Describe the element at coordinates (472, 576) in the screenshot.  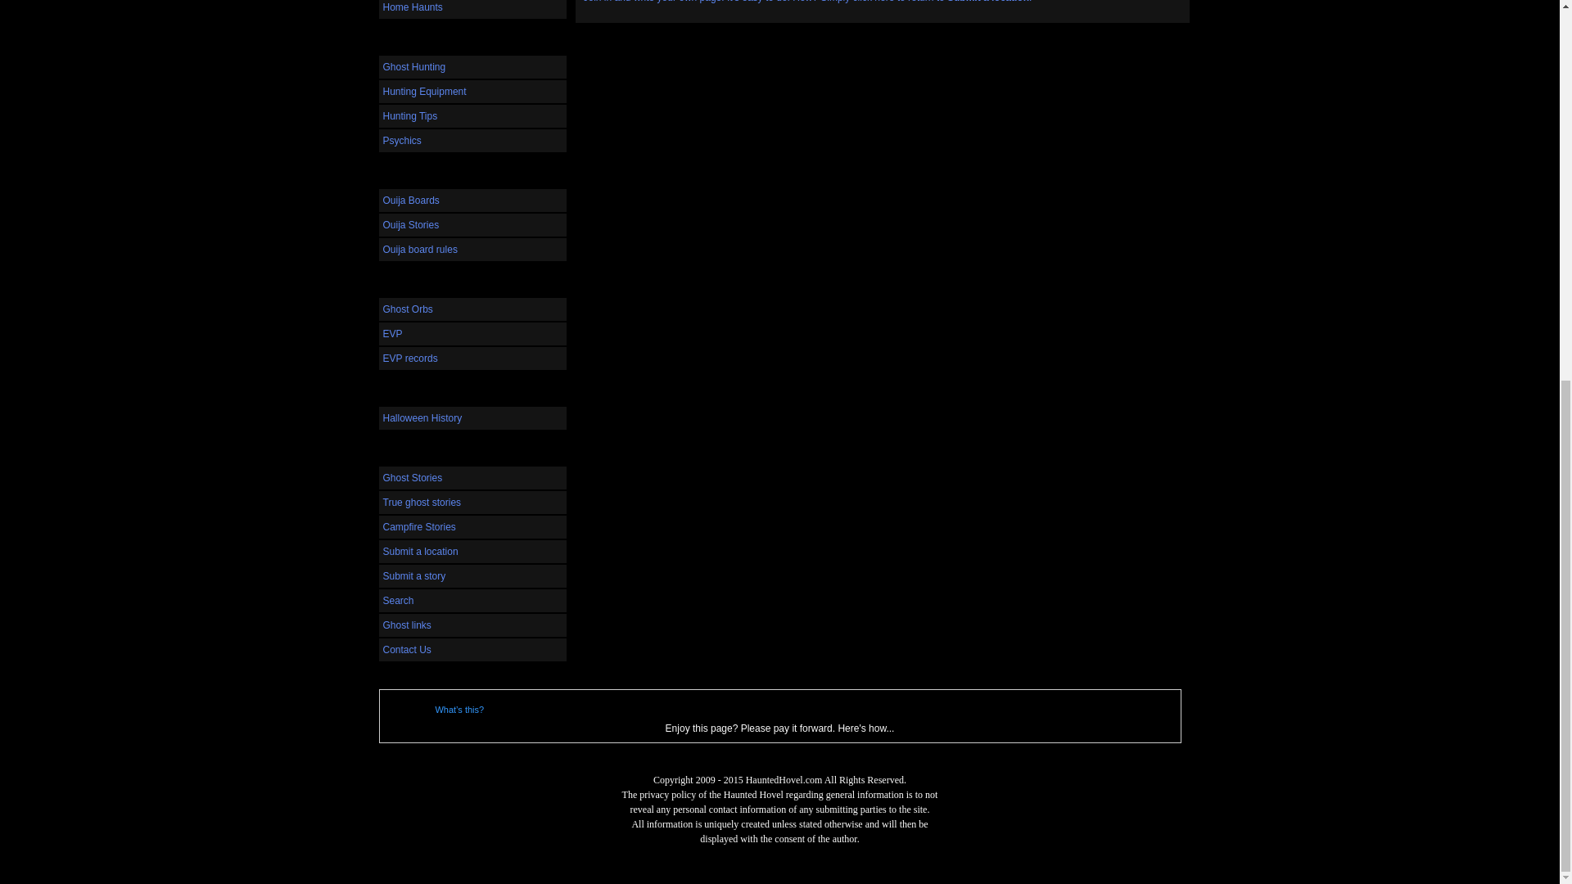
I see `Submit a story` at that location.